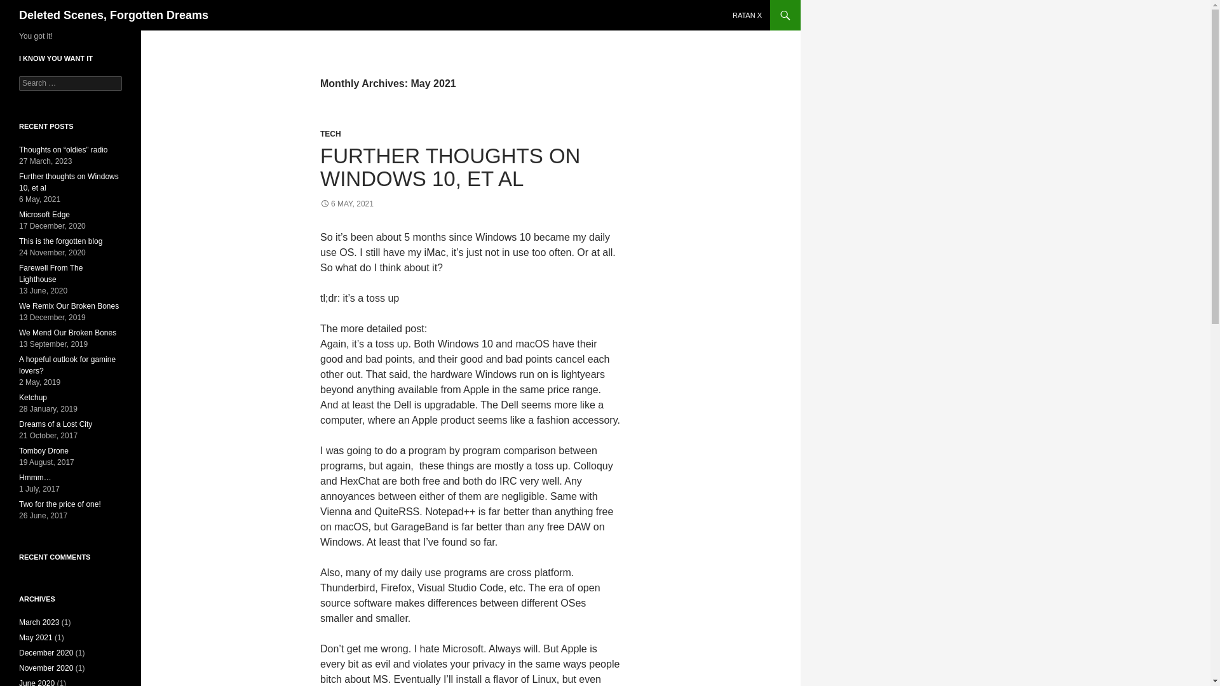 The height and width of the screenshot is (686, 1220). What do you see at coordinates (69, 182) in the screenshot?
I see `Further thoughts on Windows 10, et al` at bounding box center [69, 182].